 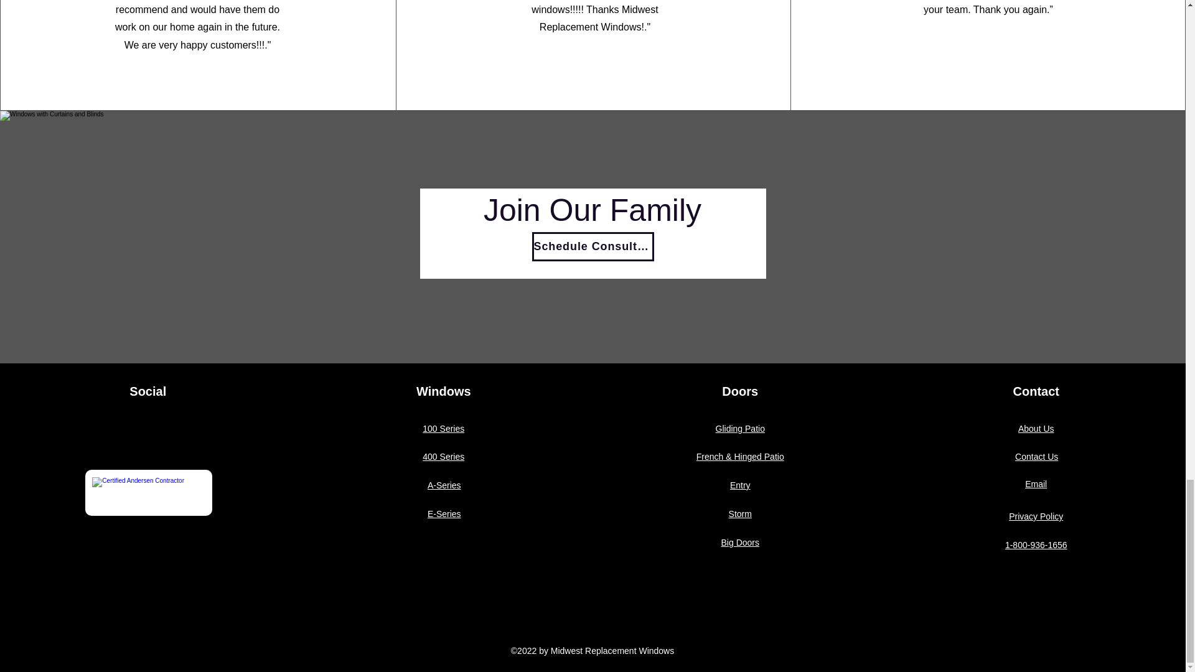 What do you see at coordinates (740, 513) in the screenshot?
I see `Storm` at bounding box center [740, 513].